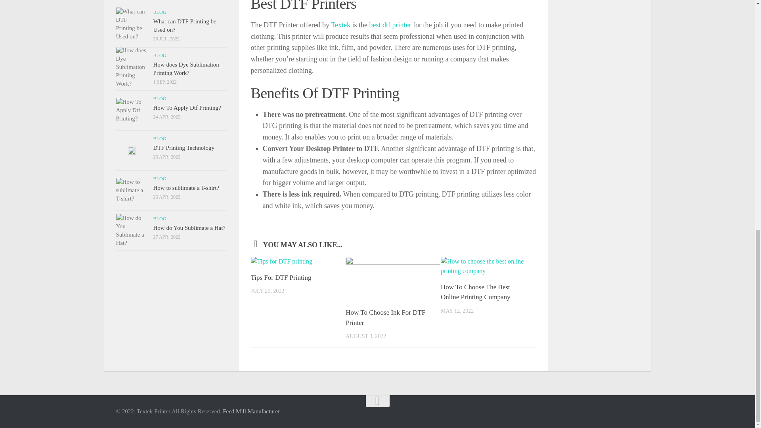 The image size is (761, 428). I want to click on Textek, so click(340, 25).